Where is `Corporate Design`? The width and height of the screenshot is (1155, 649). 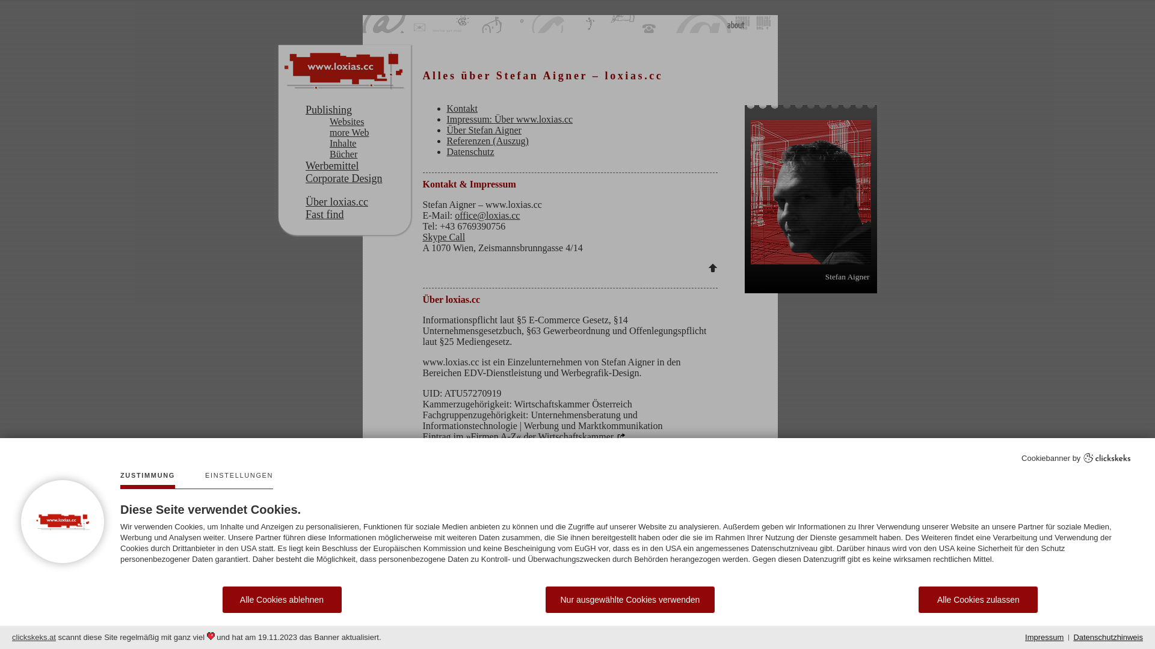
Corporate Design is located at coordinates (357, 179).